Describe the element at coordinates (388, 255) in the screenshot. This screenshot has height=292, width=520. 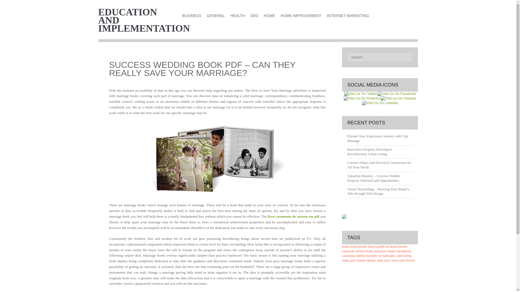
I see `marinades` at that location.